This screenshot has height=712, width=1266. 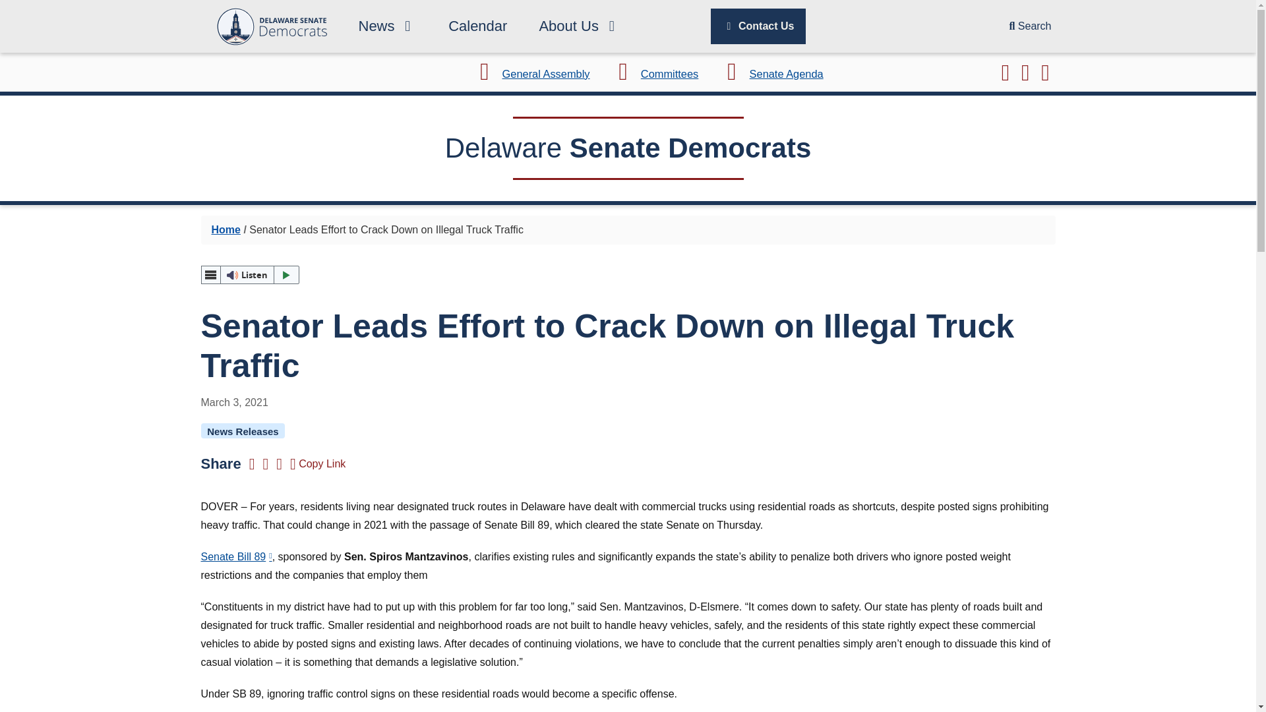 What do you see at coordinates (272, 26) in the screenshot?
I see `Go to home page.` at bounding box center [272, 26].